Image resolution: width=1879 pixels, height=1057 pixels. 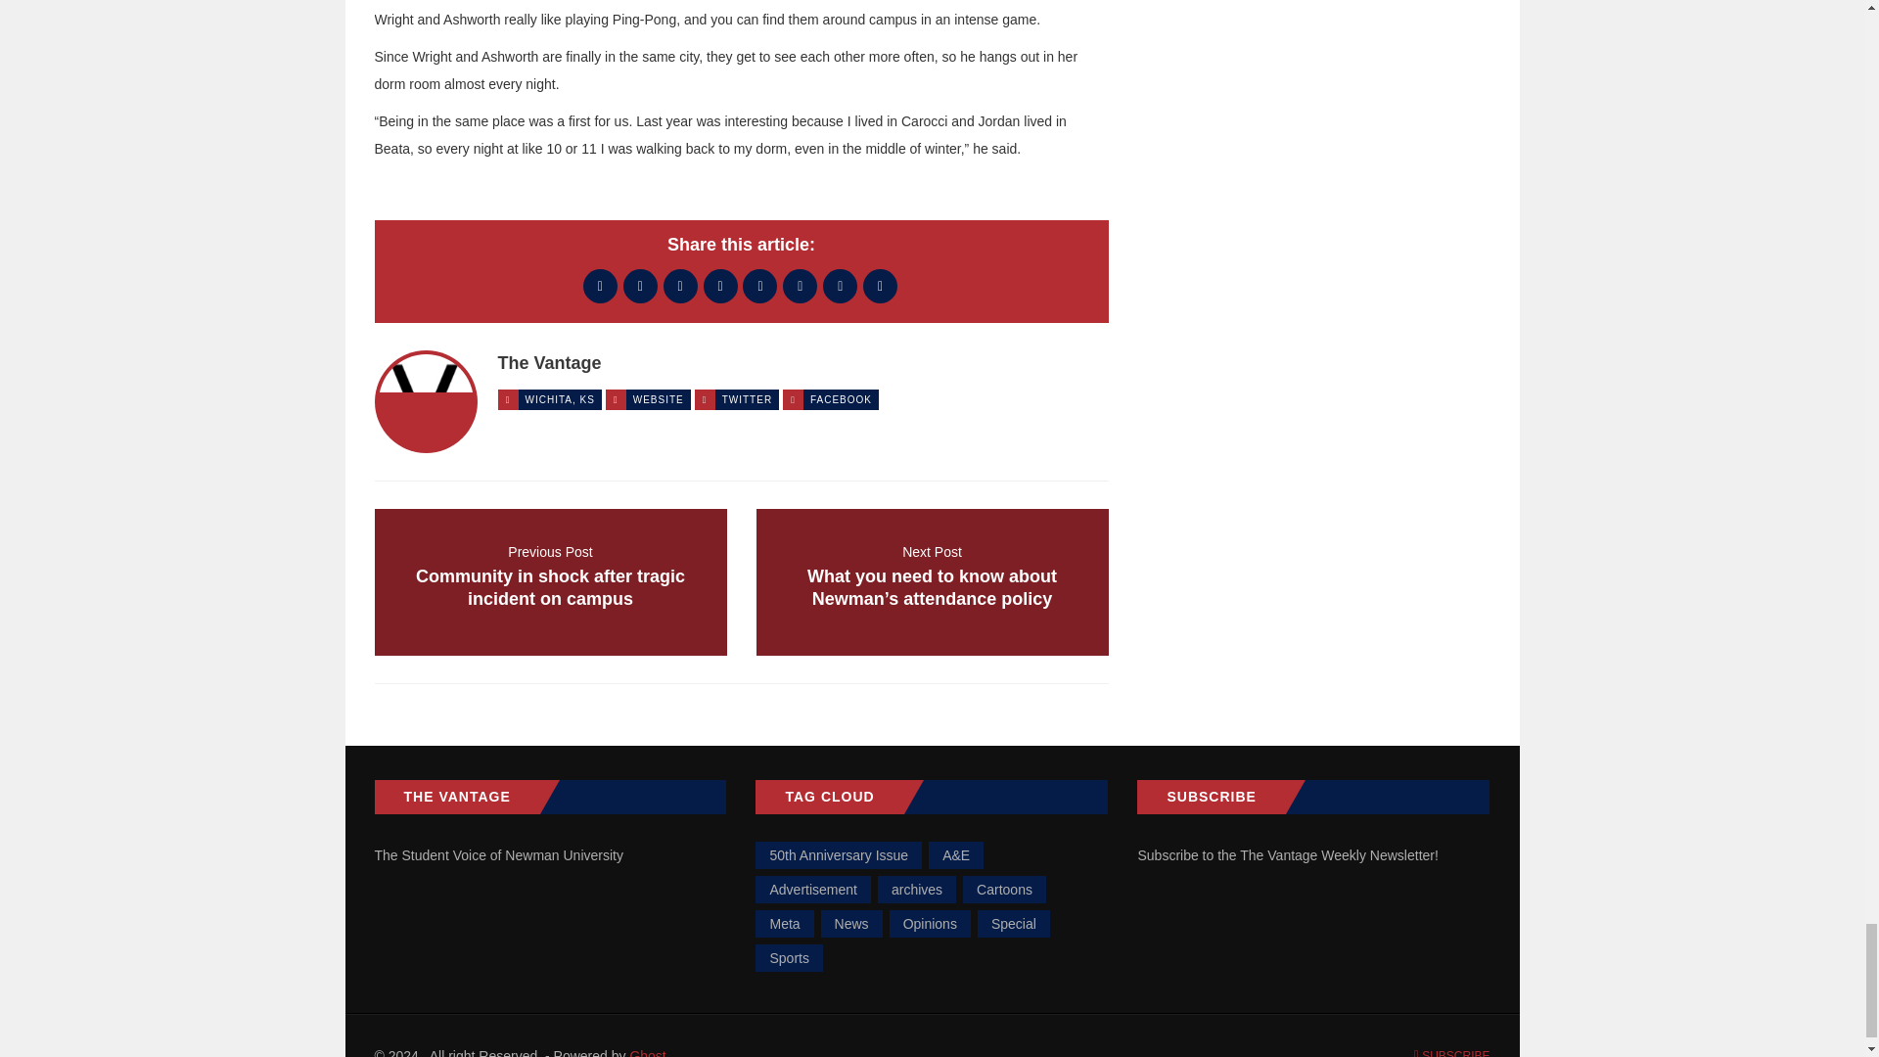 What do you see at coordinates (640, 286) in the screenshot?
I see `Twitter` at bounding box center [640, 286].